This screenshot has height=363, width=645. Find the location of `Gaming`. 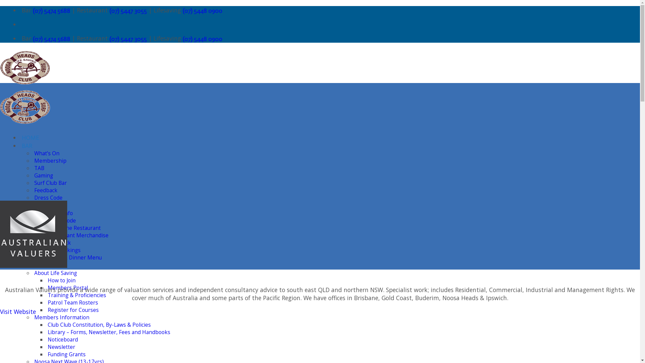

Gaming is located at coordinates (44, 175).